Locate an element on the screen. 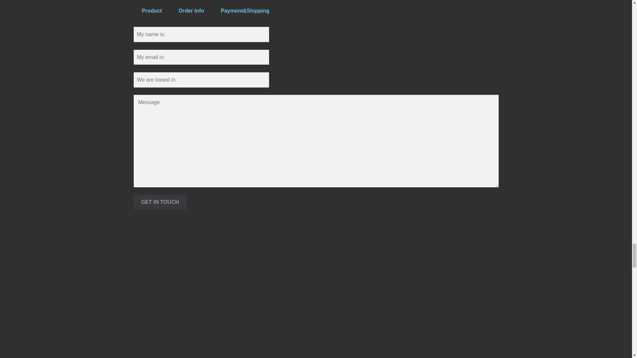 This screenshot has height=358, width=637. Product is located at coordinates (152, 11).